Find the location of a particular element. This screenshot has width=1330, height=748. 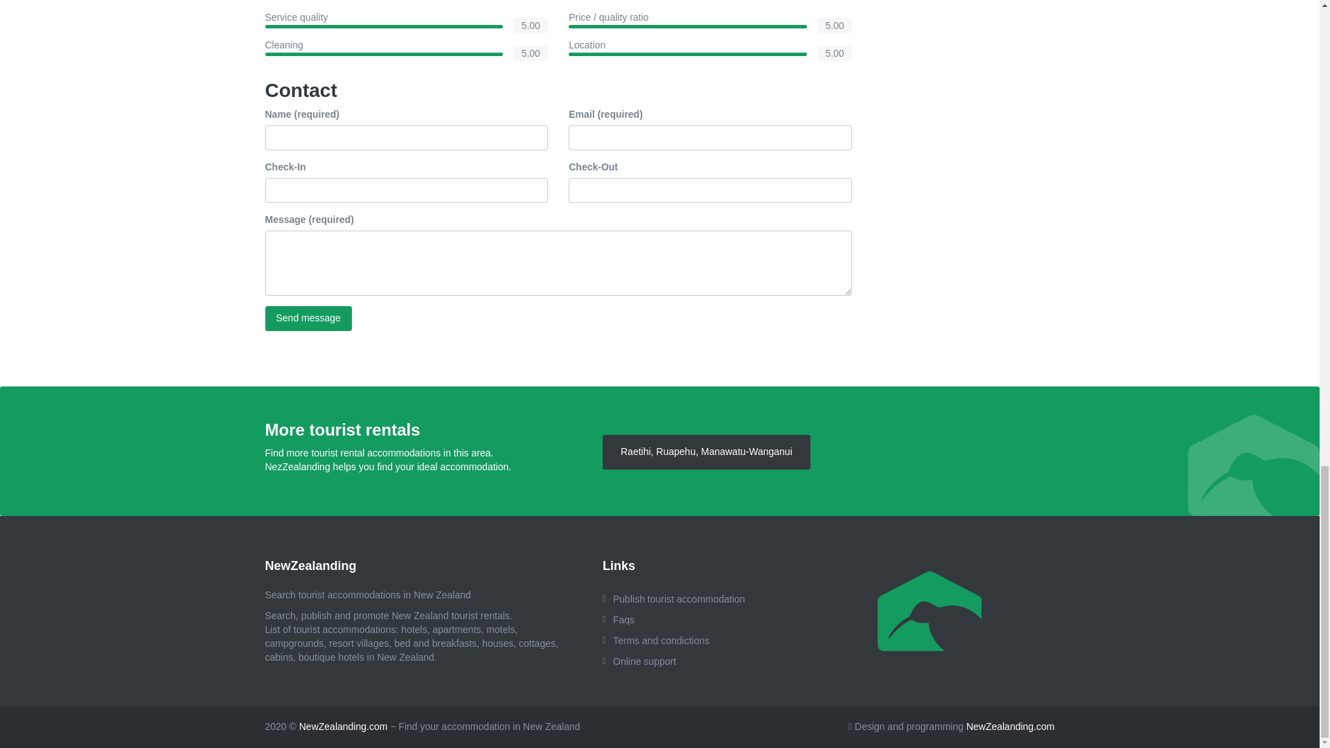

Raetihi, Ruapehu, Manawatu-Wanganui is located at coordinates (706, 452).